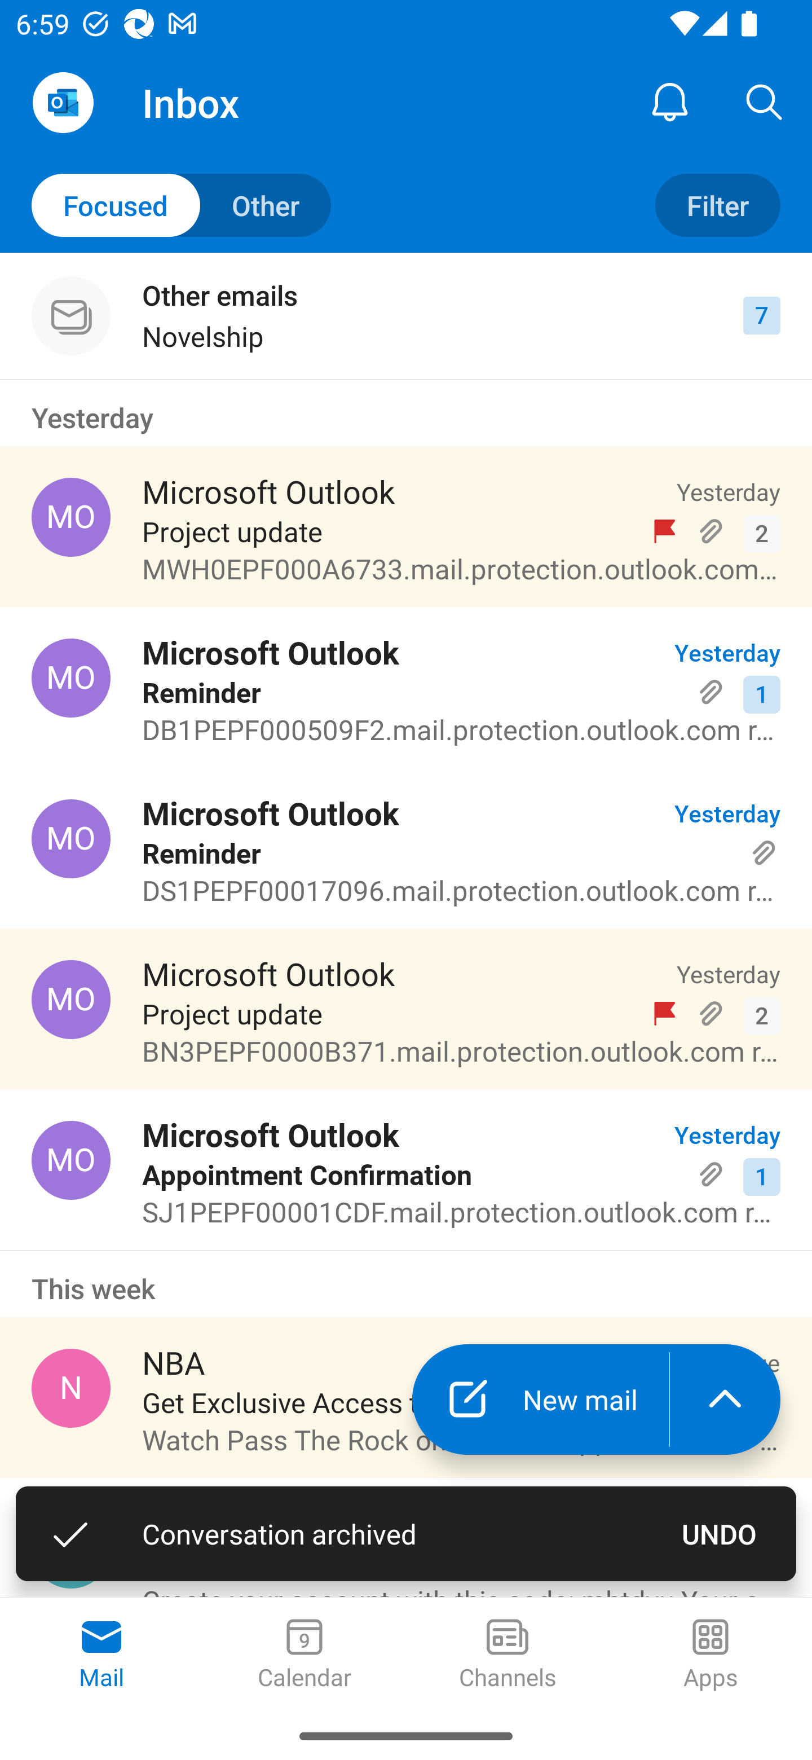 The image size is (812, 1760). Describe the element at coordinates (304, 1655) in the screenshot. I see `Calendar` at that location.